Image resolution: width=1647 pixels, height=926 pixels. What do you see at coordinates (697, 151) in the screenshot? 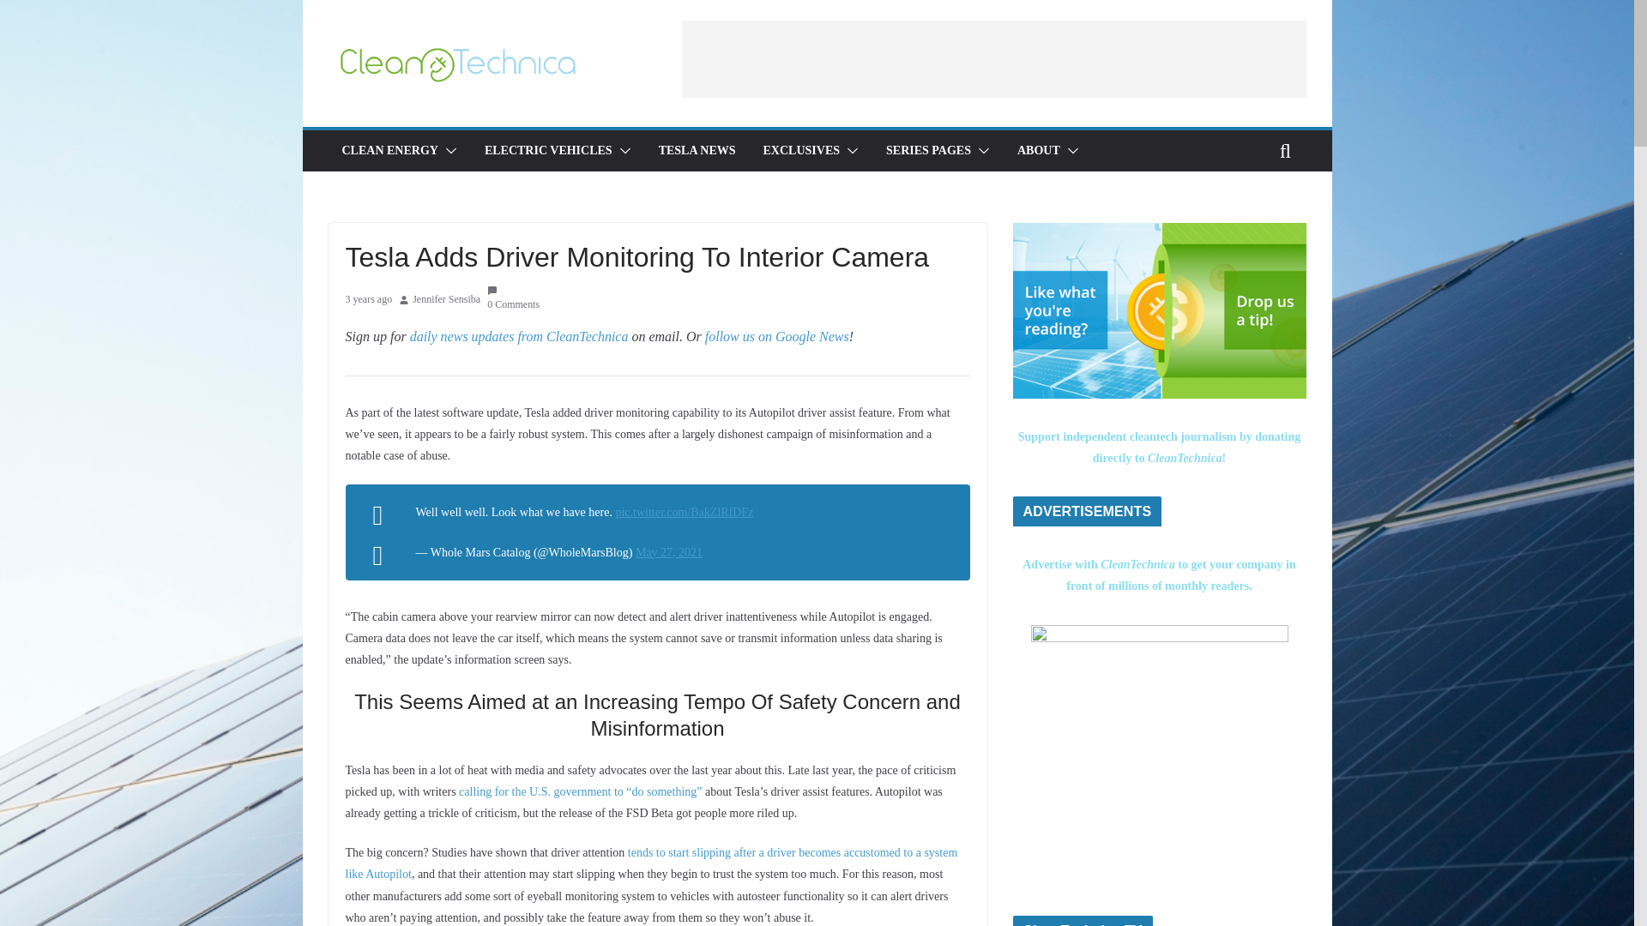
I see `TESLA NEWS` at bounding box center [697, 151].